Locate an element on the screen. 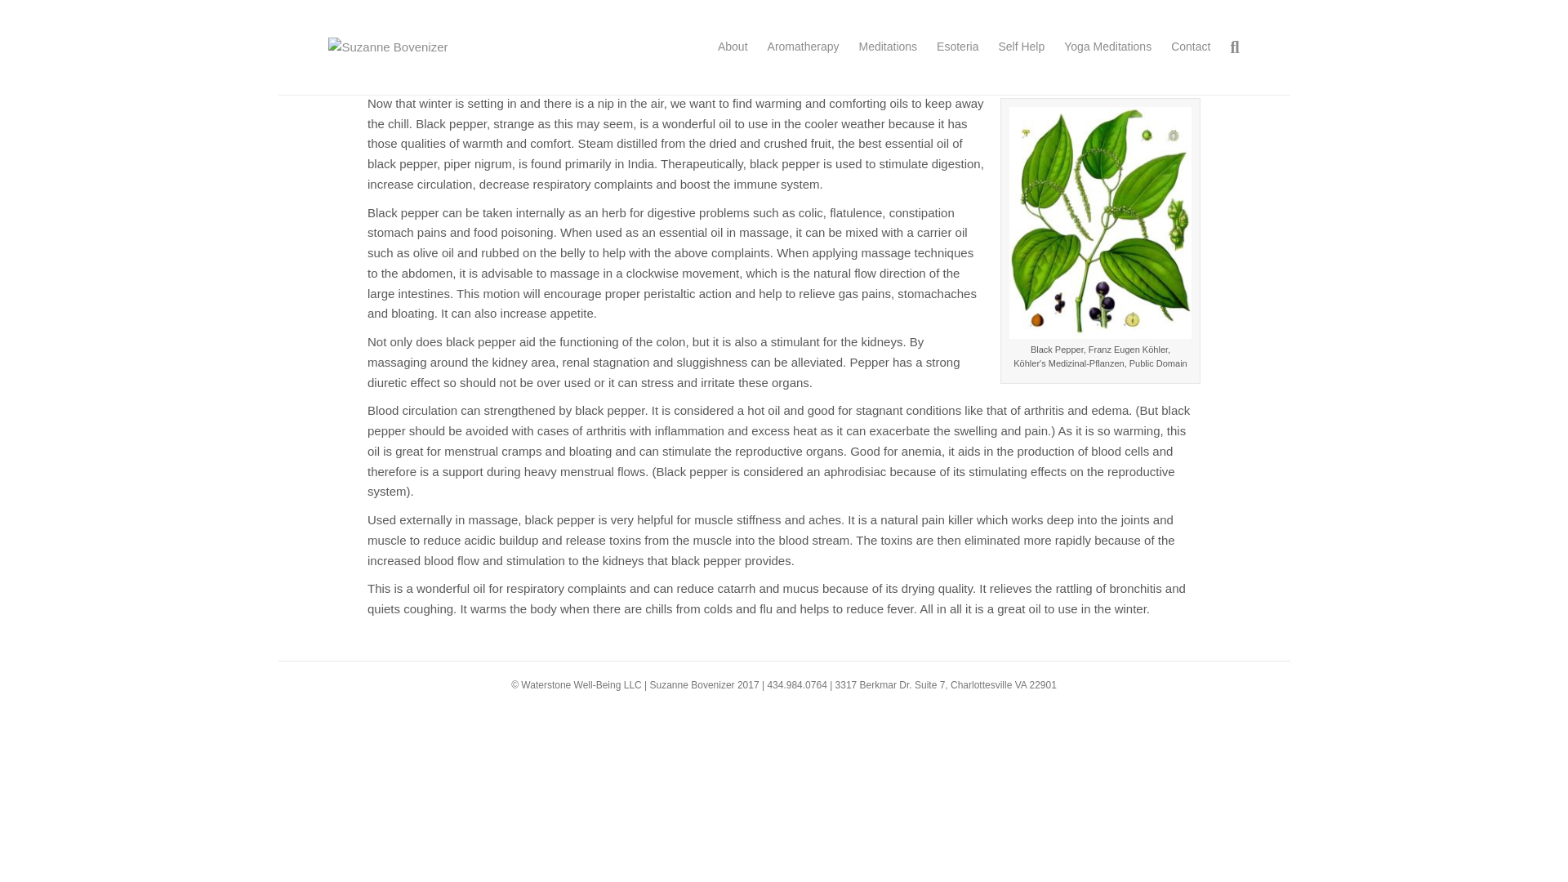 Image resolution: width=1568 pixels, height=882 pixels. About is located at coordinates (733, 47).